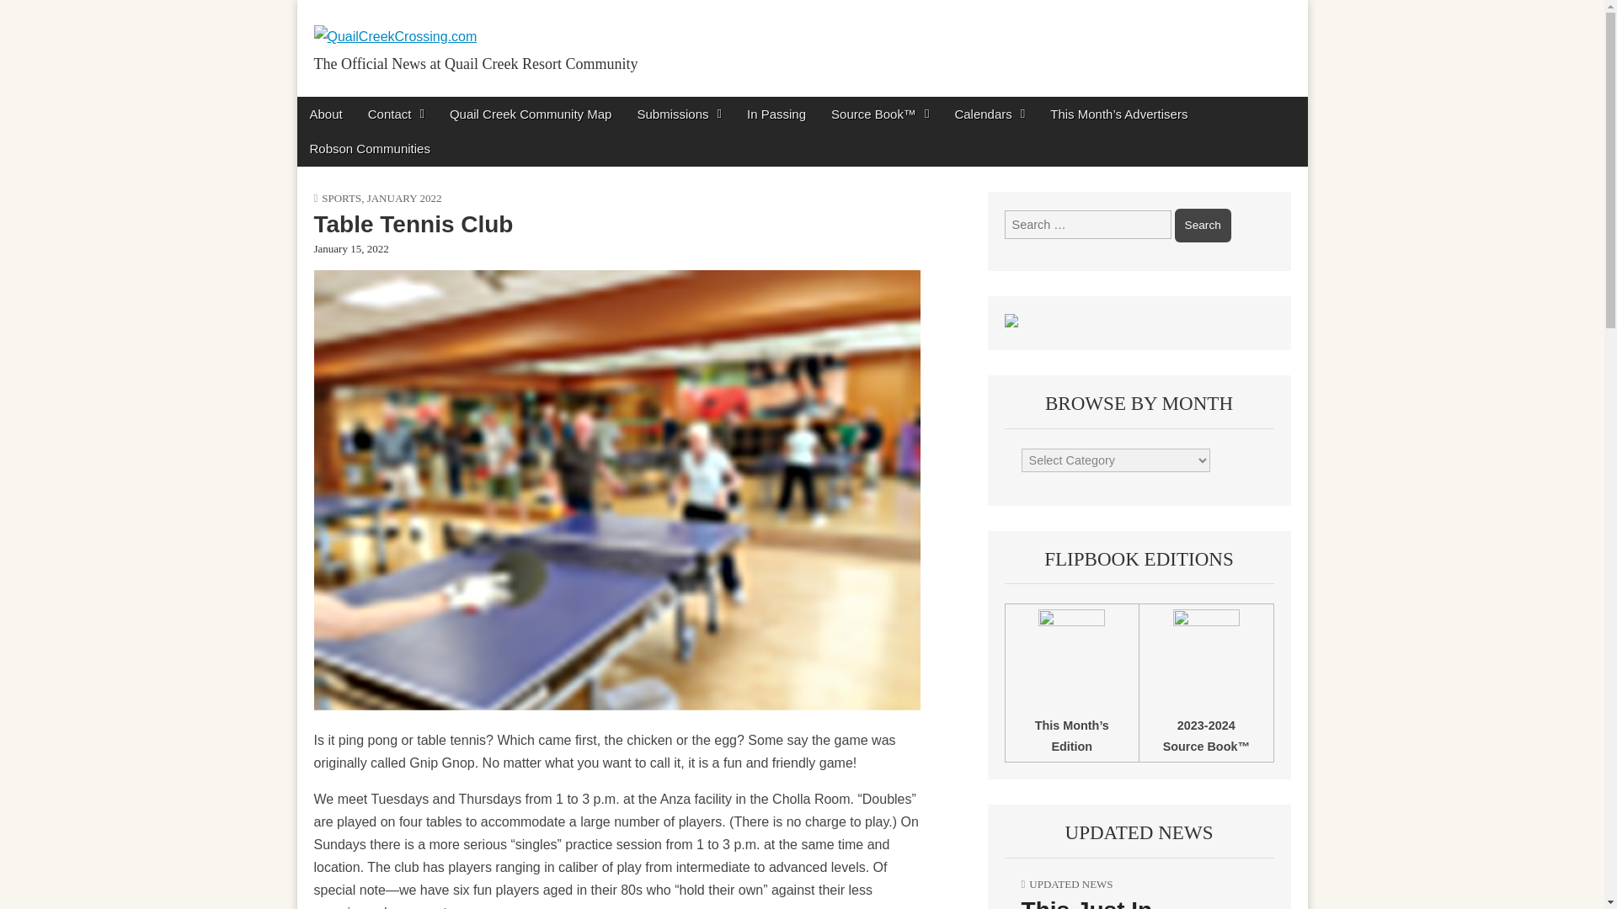 The image size is (1617, 909). Describe the element at coordinates (1203, 226) in the screenshot. I see `Search` at that location.